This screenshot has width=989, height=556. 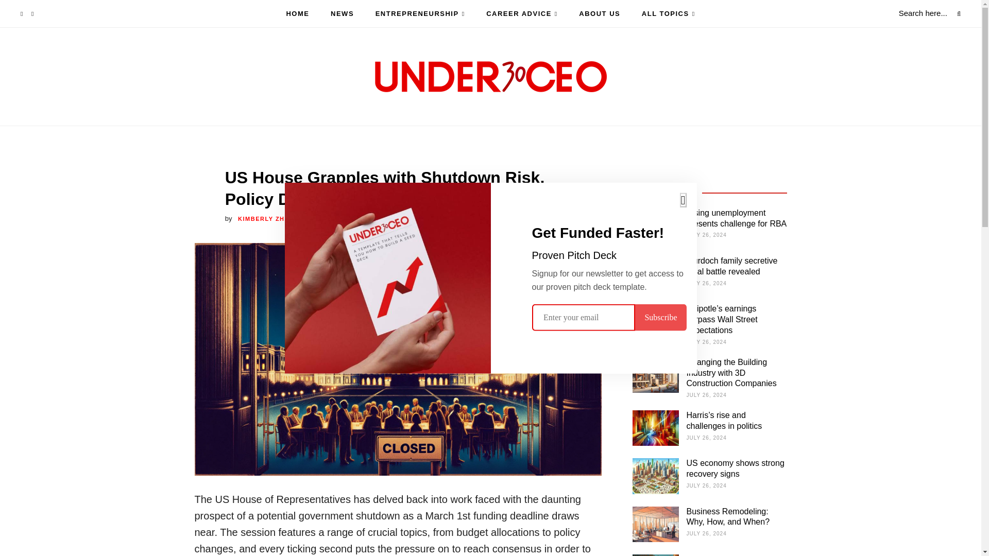 I want to click on ABOUT US, so click(x=599, y=13).